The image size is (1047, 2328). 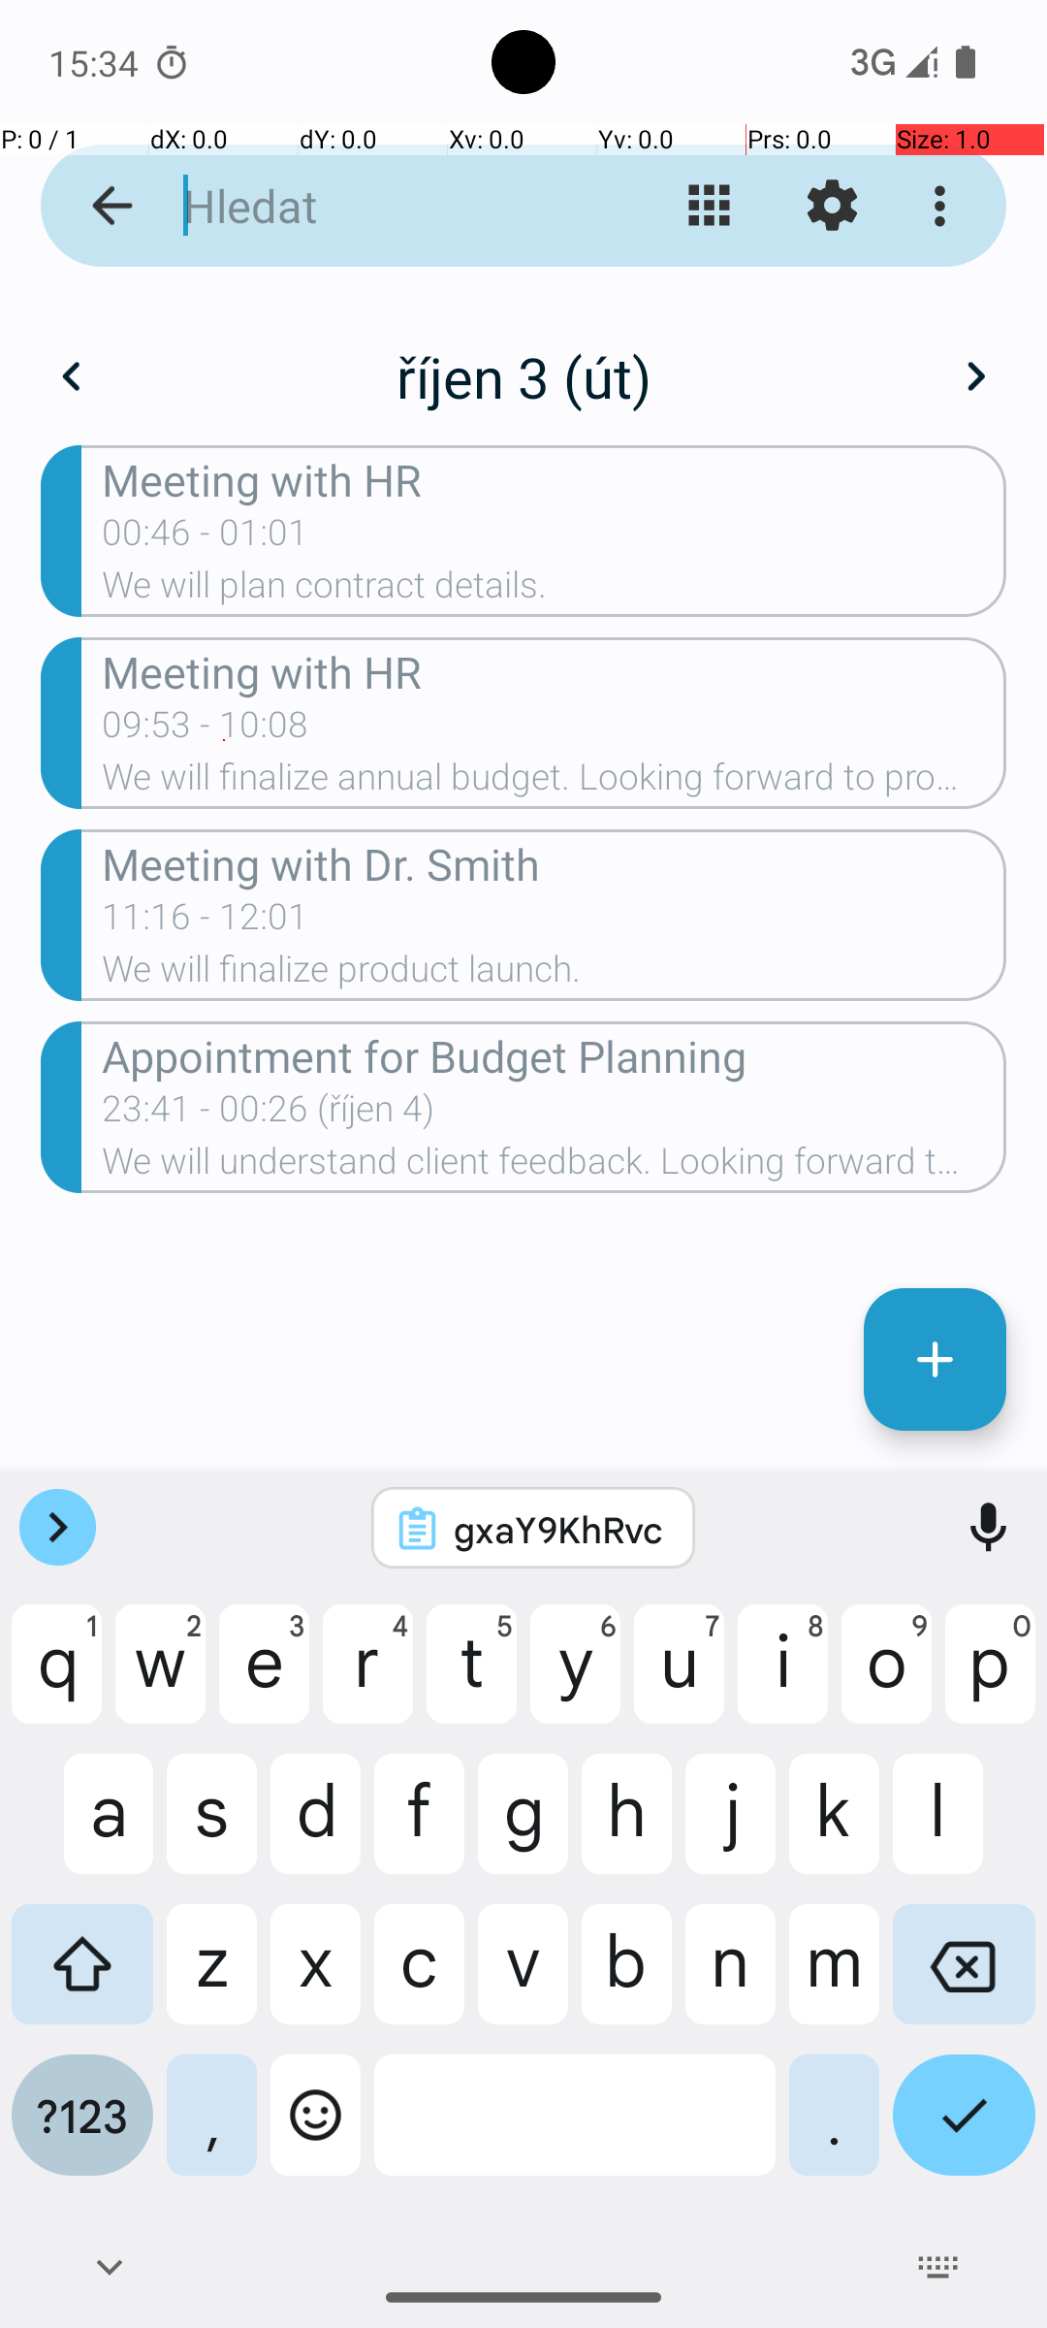 What do you see at coordinates (555, 974) in the screenshot?
I see `We will finalize product launch.` at bounding box center [555, 974].